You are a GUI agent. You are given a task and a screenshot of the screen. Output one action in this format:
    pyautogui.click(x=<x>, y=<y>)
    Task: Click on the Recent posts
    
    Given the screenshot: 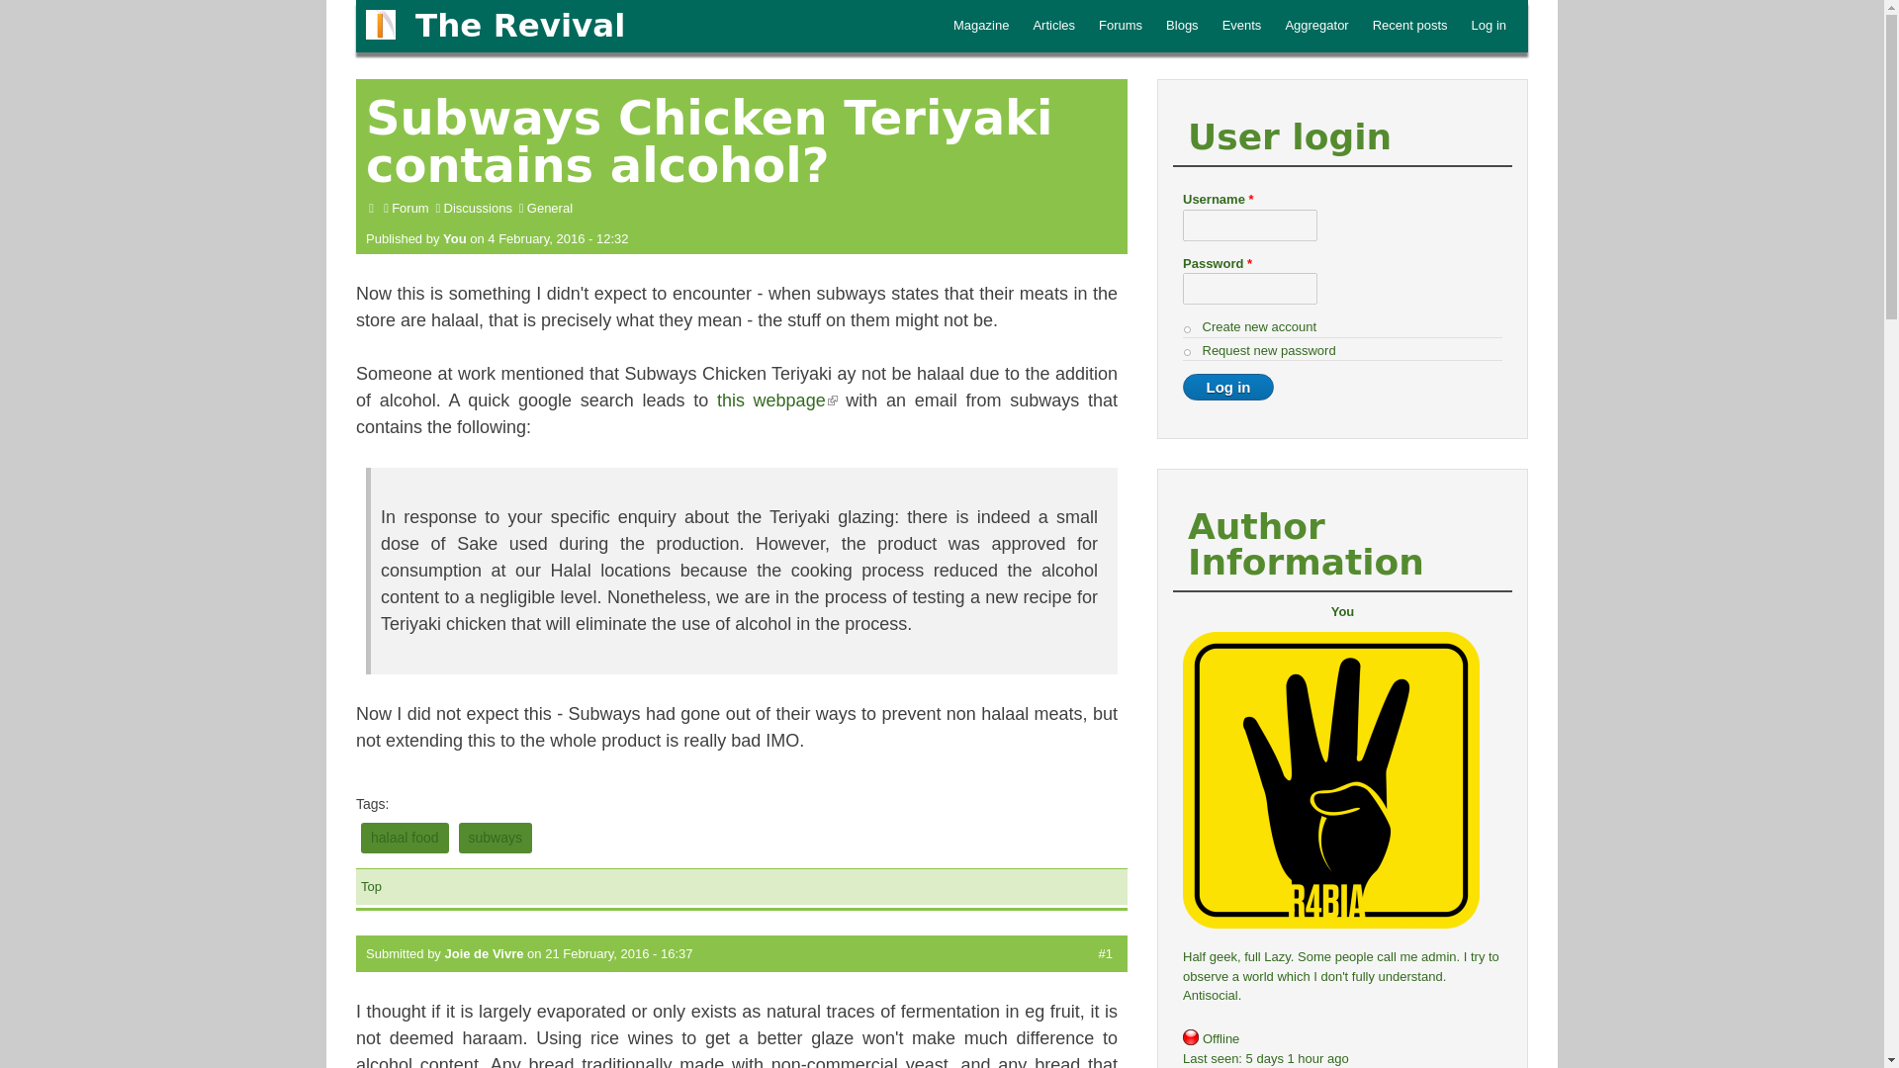 What is the action you would take?
    pyautogui.click(x=1410, y=26)
    